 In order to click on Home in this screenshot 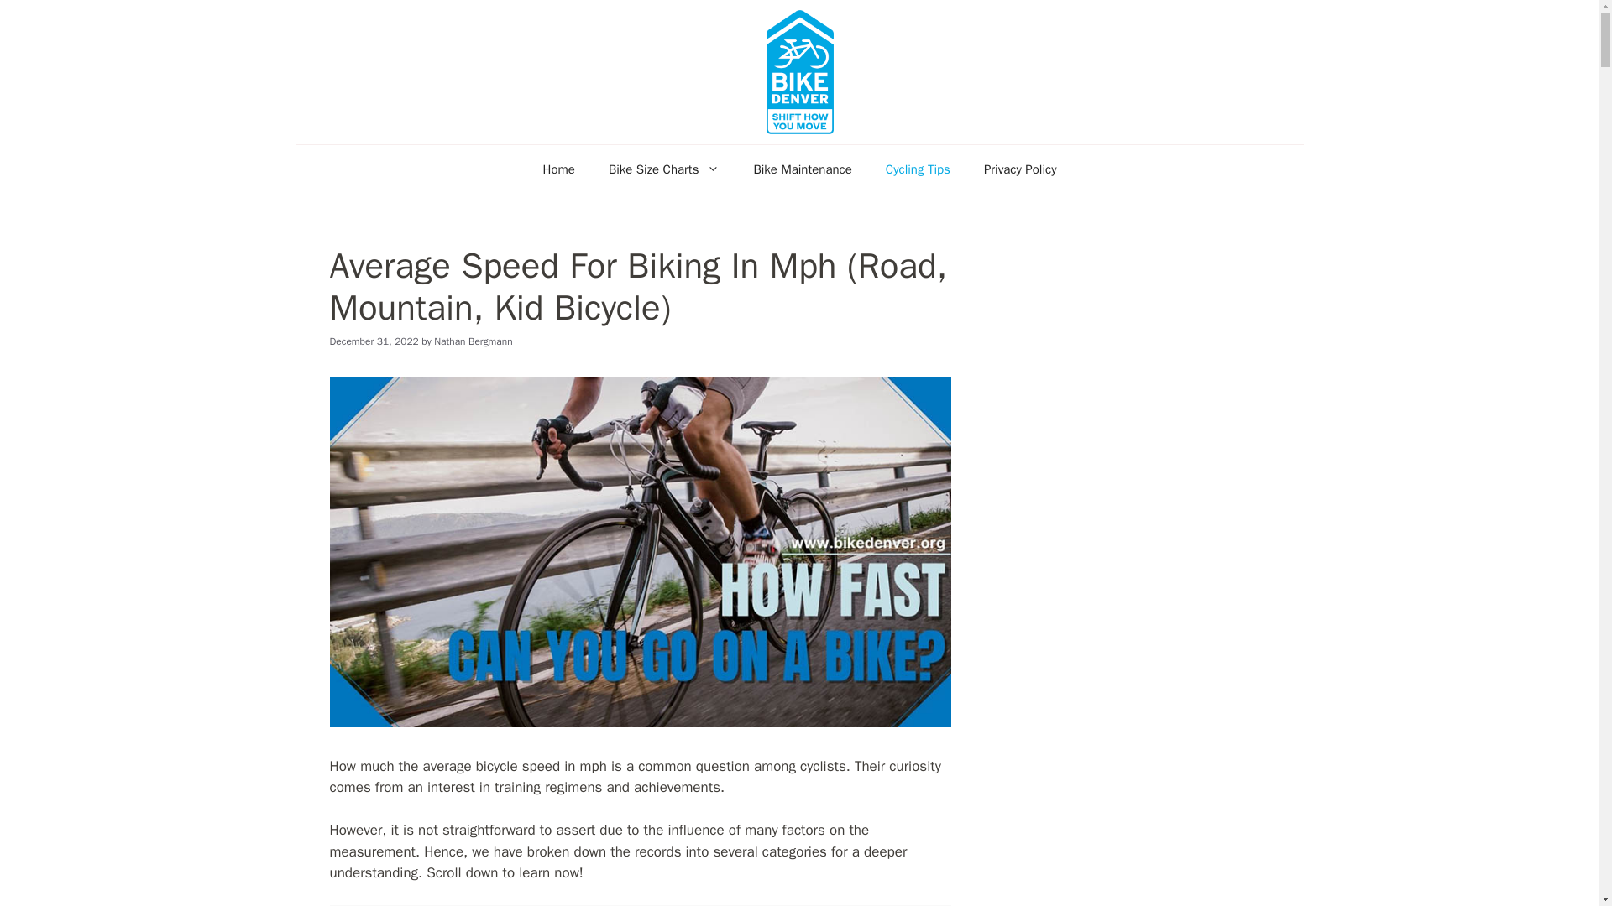, I will do `click(559, 169)`.